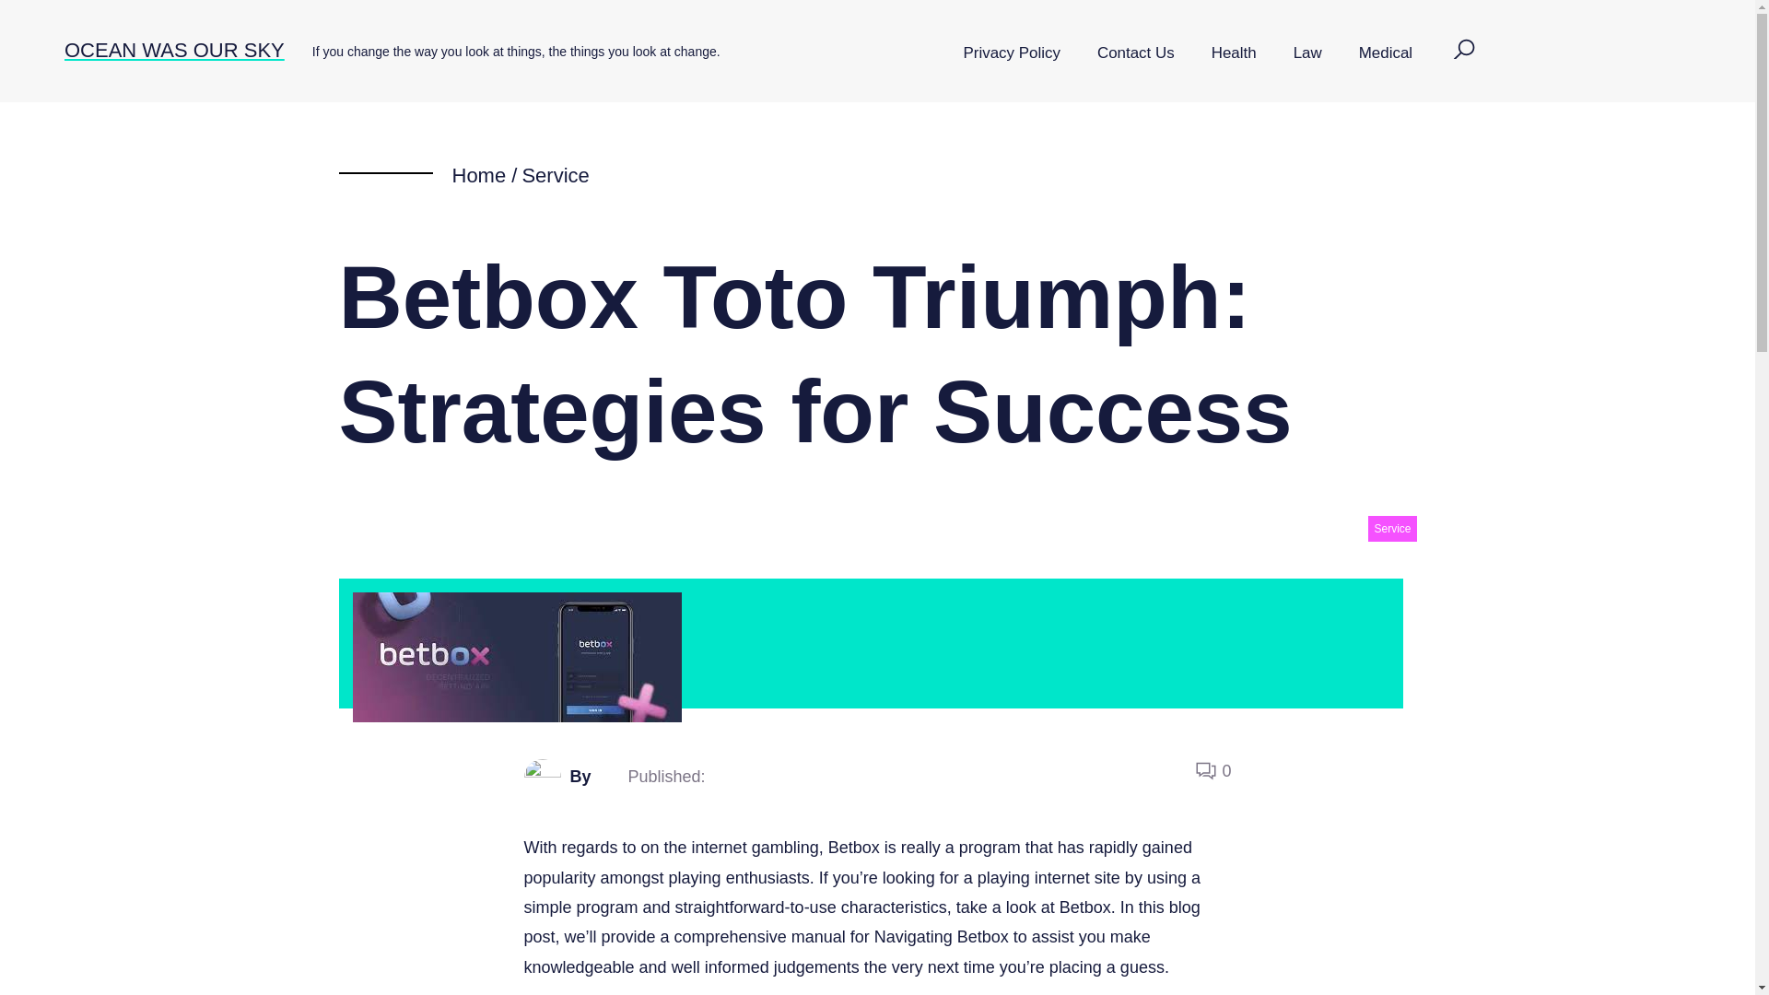  Describe the element at coordinates (555, 175) in the screenshot. I see `Service` at that location.